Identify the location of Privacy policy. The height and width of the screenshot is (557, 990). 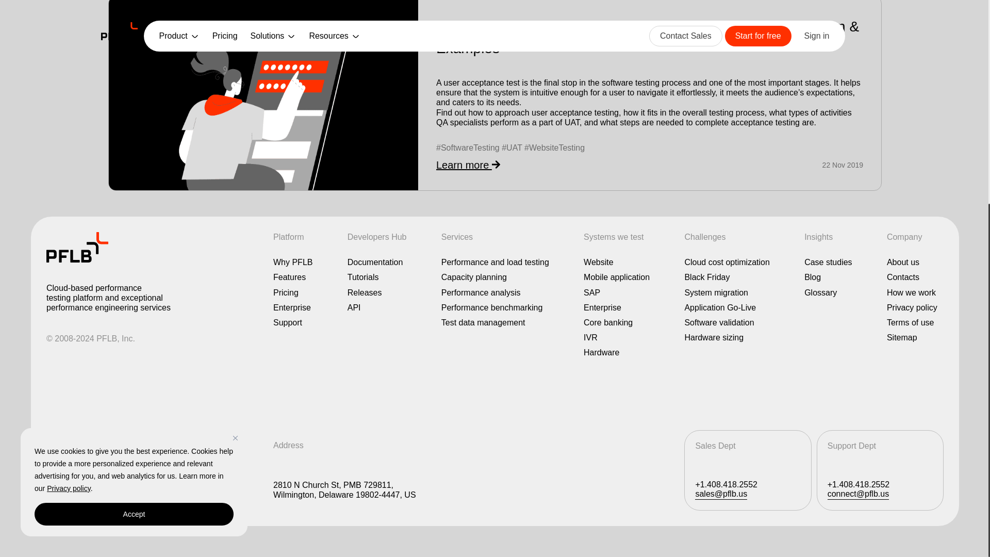
(69, 167).